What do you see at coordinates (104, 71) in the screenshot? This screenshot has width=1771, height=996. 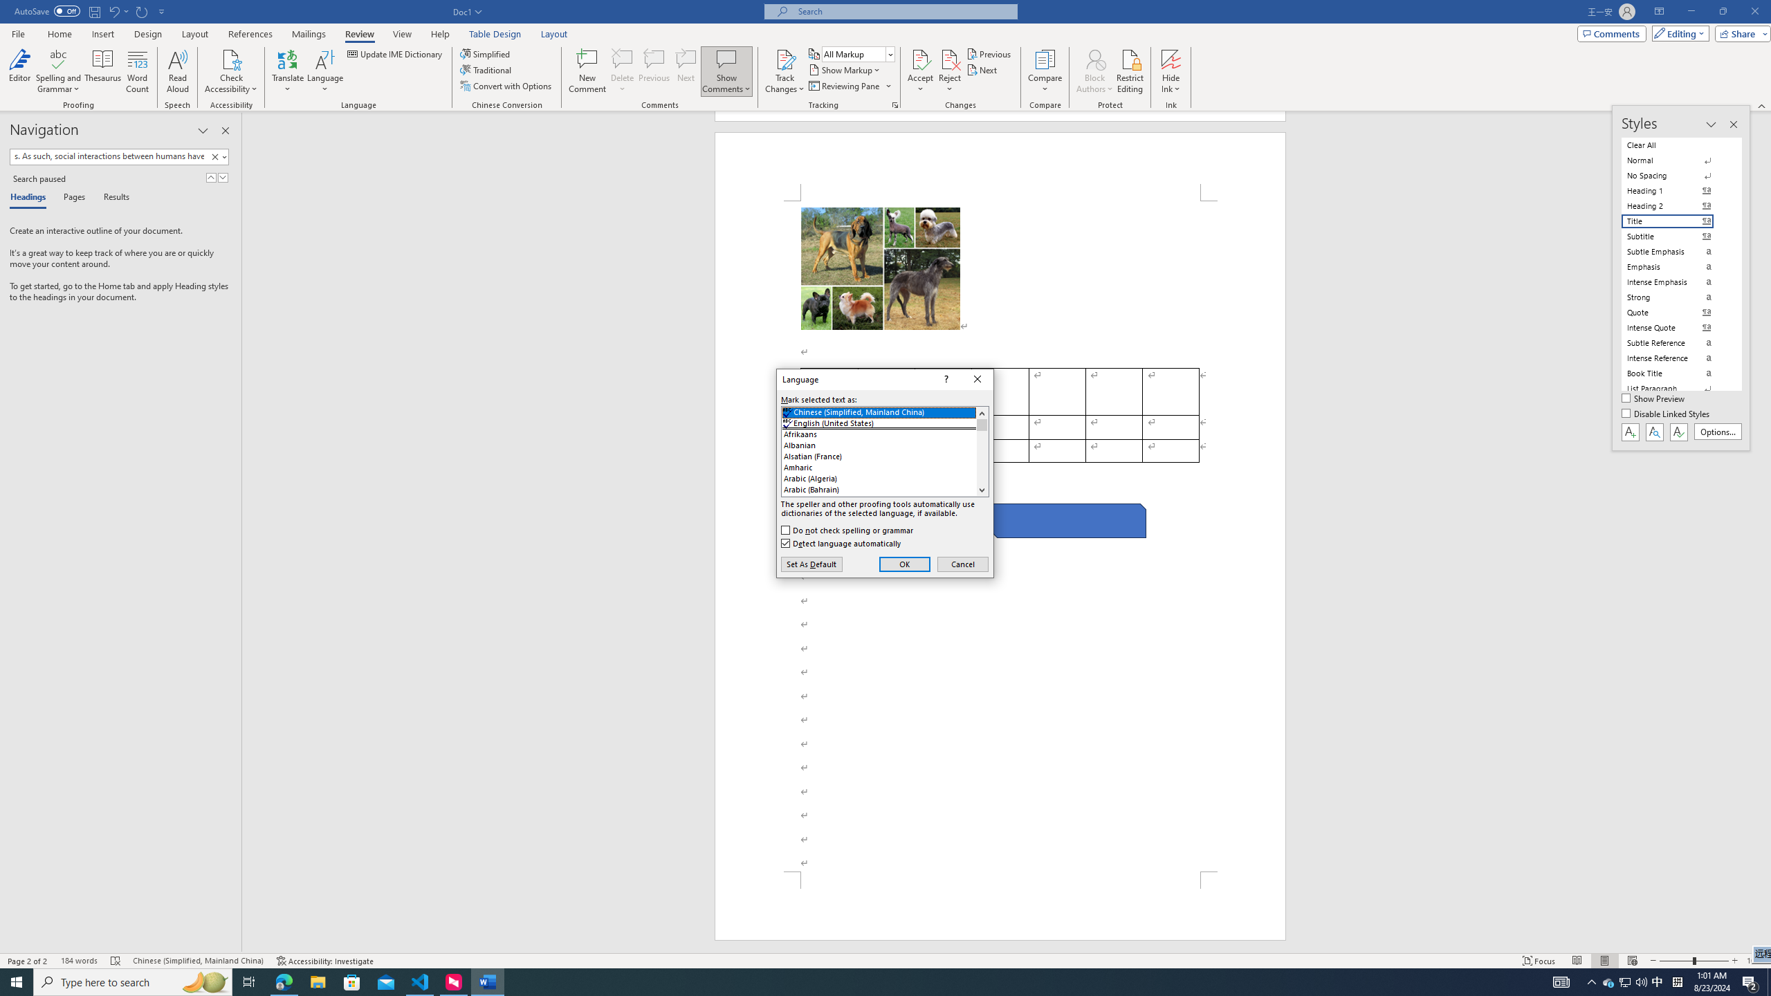 I see `Thesaurus...` at bounding box center [104, 71].